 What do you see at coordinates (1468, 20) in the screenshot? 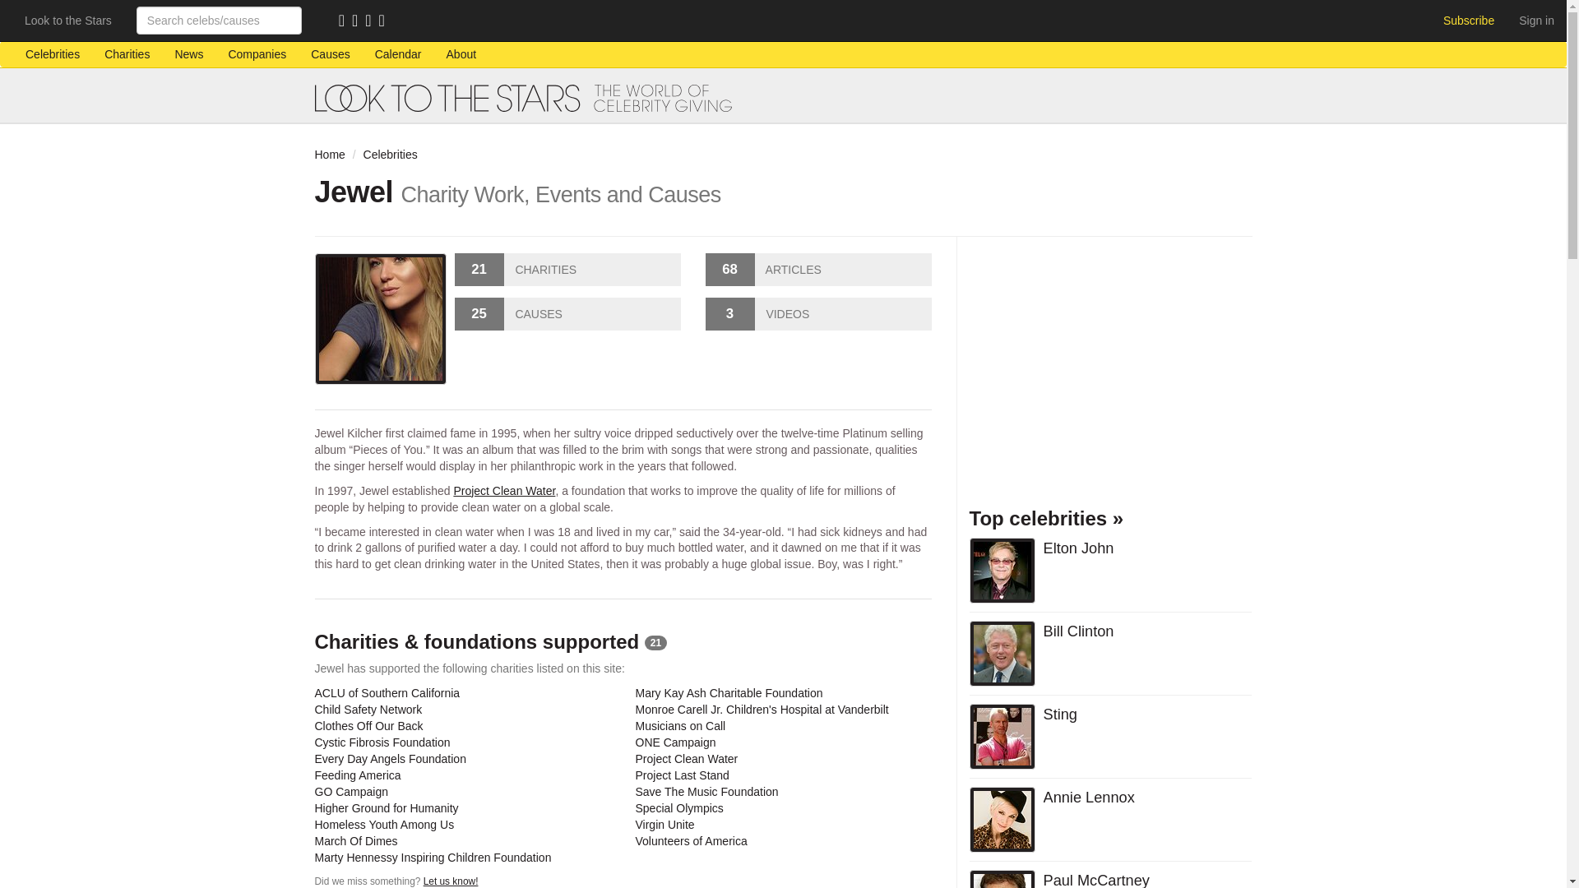
I see `Subscribe` at bounding box center [1468, 20].